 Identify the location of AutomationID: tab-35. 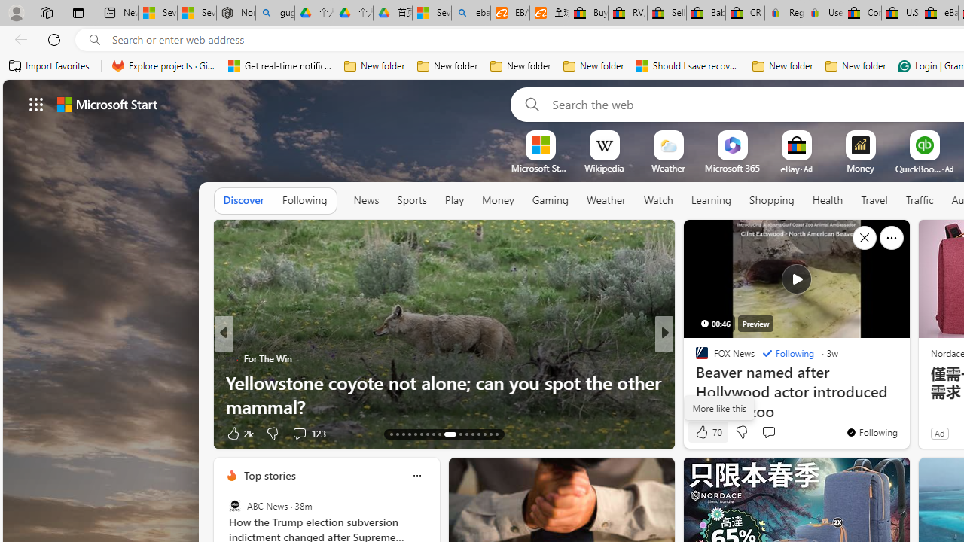
(497, 434).